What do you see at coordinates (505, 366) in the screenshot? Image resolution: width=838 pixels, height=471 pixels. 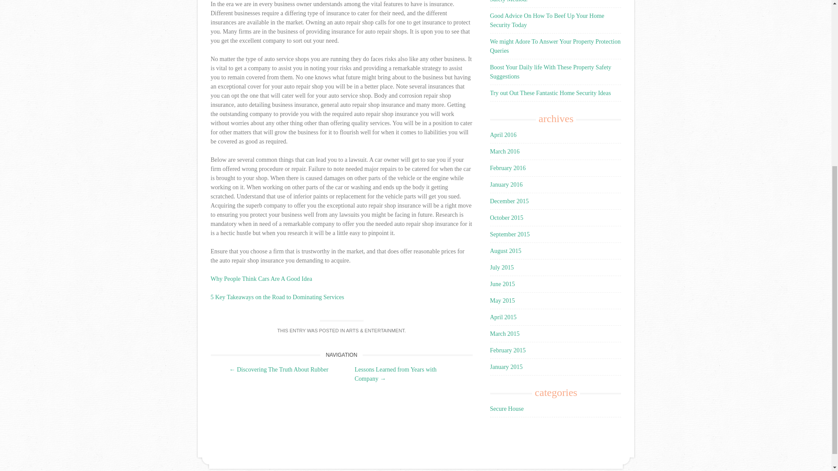 I see `January 2015` at bounding box center [505, 366].